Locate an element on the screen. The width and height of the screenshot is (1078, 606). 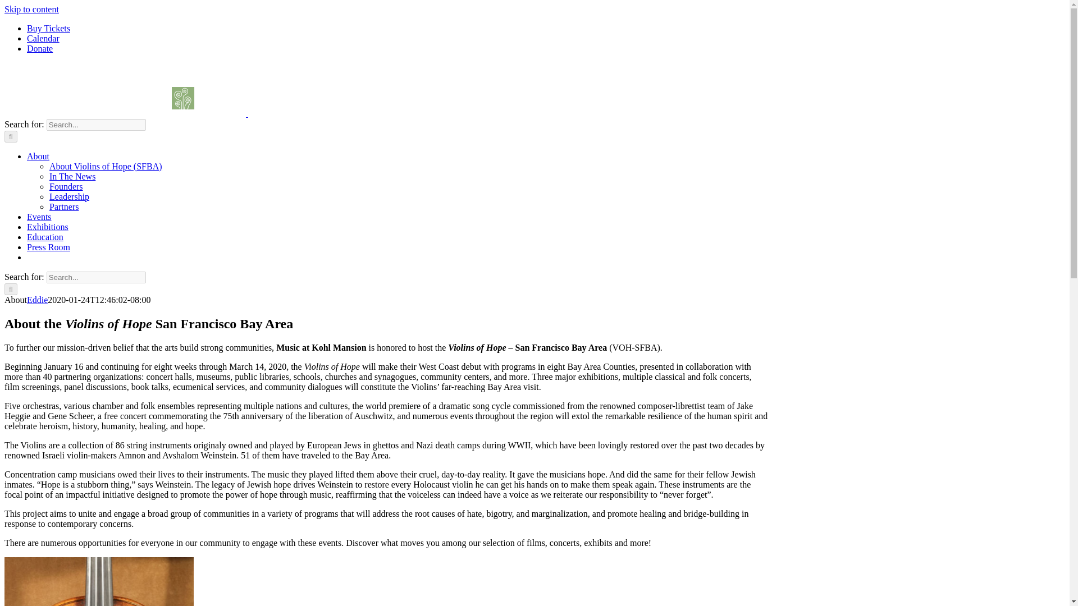
Founders is located at coordinates (66, 186).